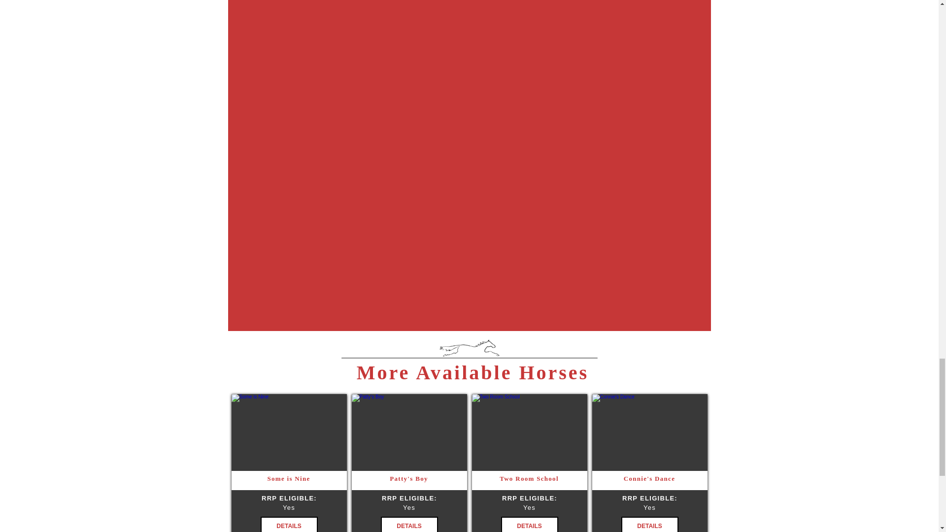 The width and height of the screenshot is (946, 532). What do you see at coordinates (408, 524) in the screenshot?
I see `DETAILS` at bounding box center [408, 524].